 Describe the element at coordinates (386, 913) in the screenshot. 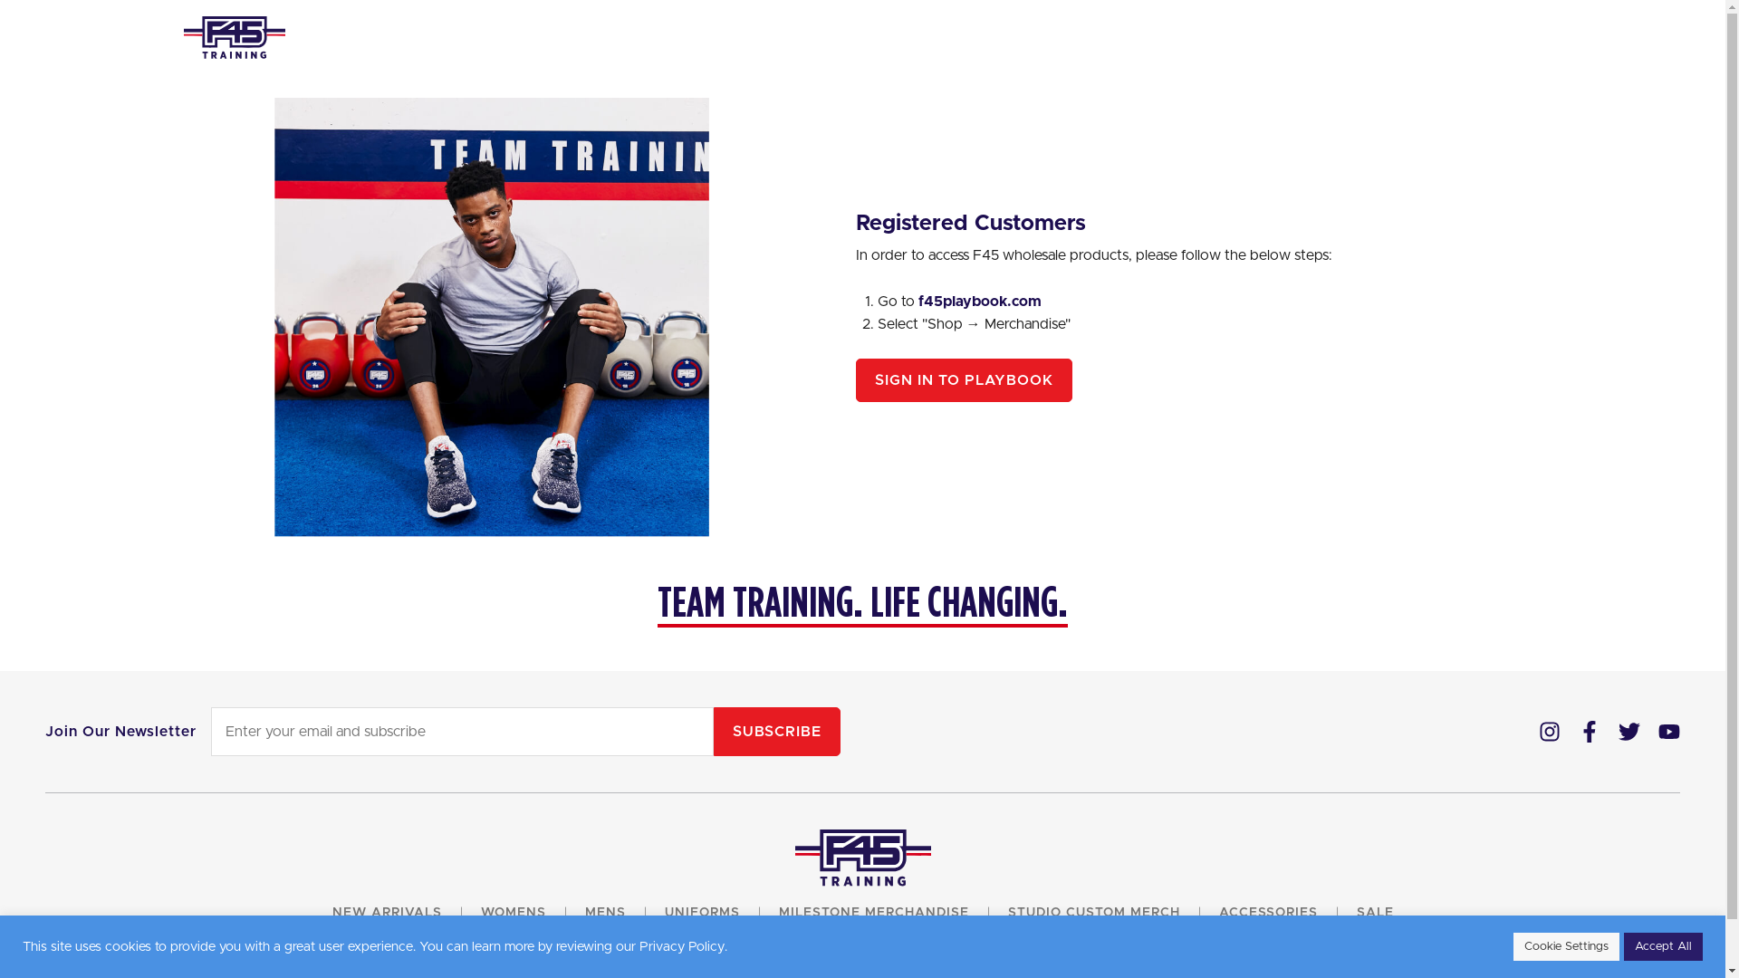

I see `NEW ARRIVALS` at that location.